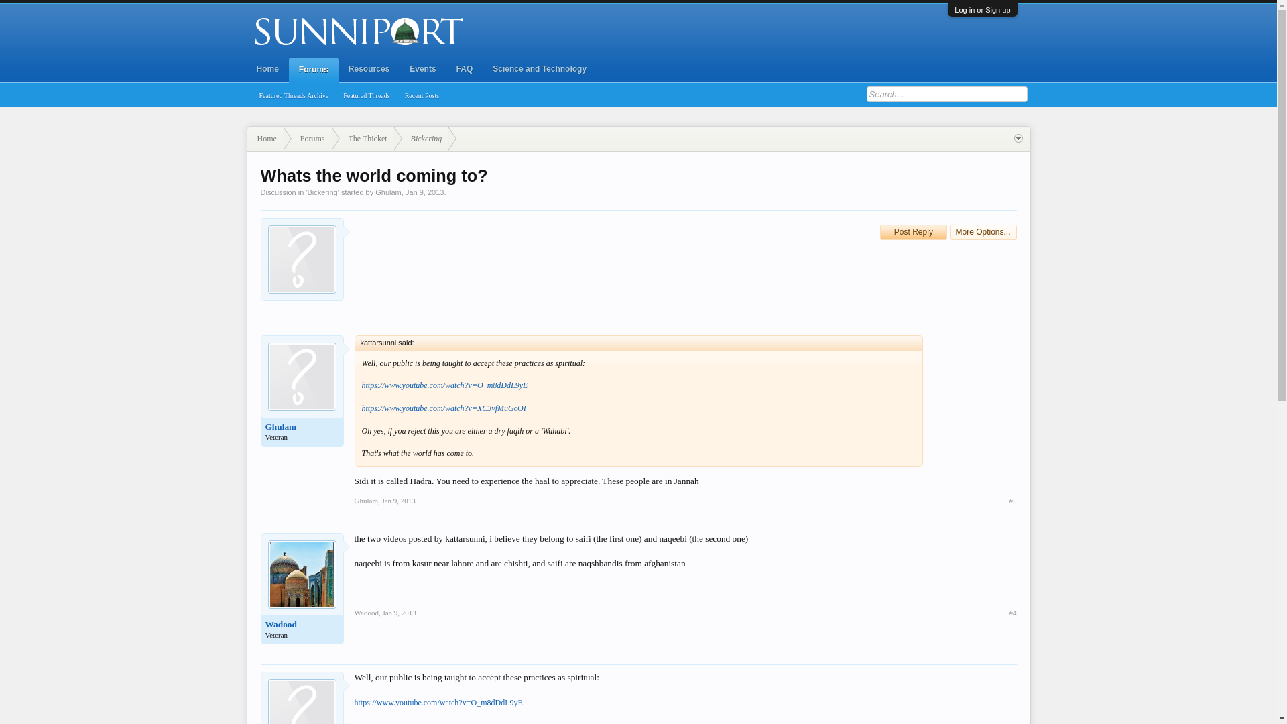 The image size is (1287, 724). Describe the element at coordinates (367, 95) in the screenshot. I see `Featured Threads` at that location.